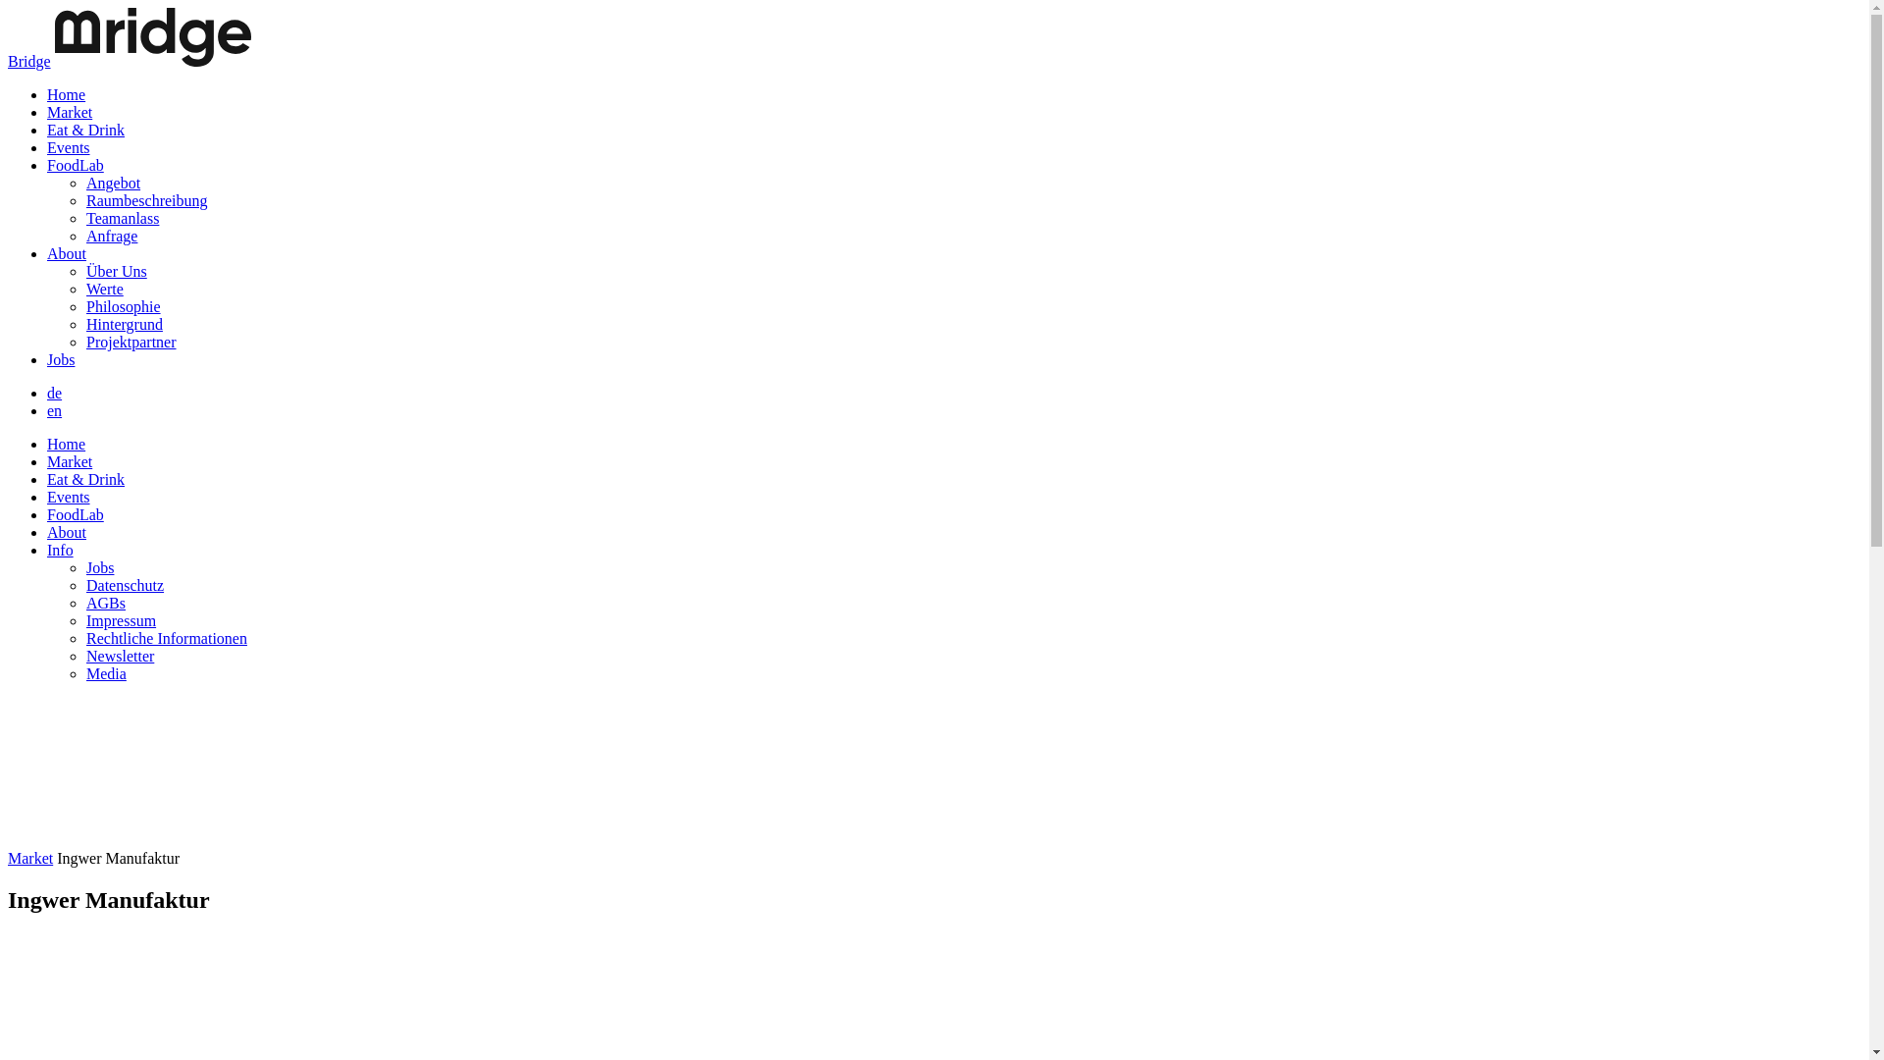 This screenshot has height=1060, width=1884. What do you see at coordinates (70, 112) in the screenshot?
I see `Market` at bounding box center [70, 112].